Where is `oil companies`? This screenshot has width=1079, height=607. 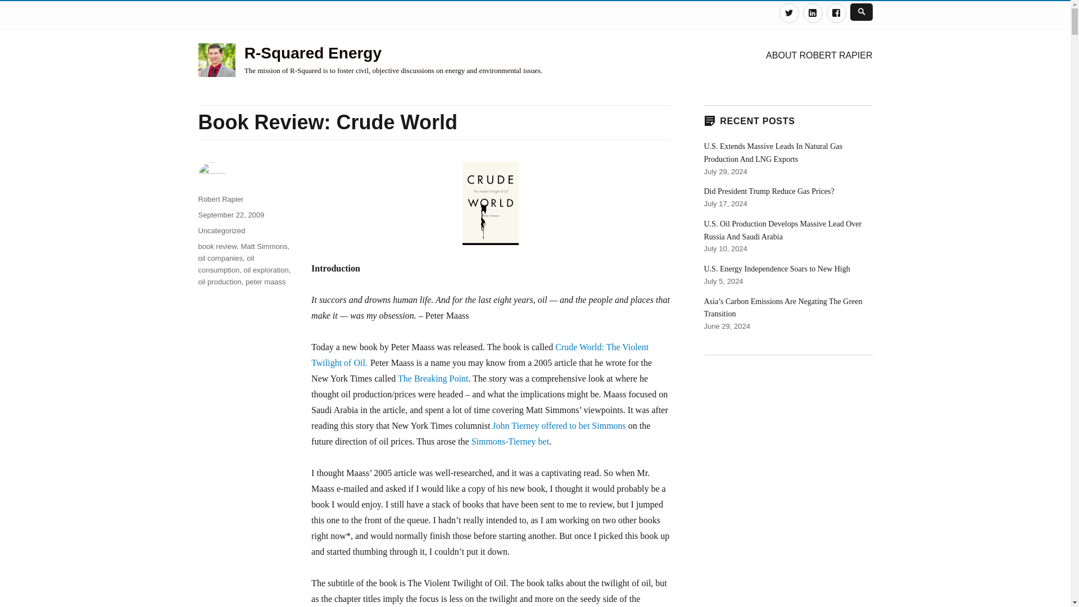 oil companies is located at coordinates (220, 258).